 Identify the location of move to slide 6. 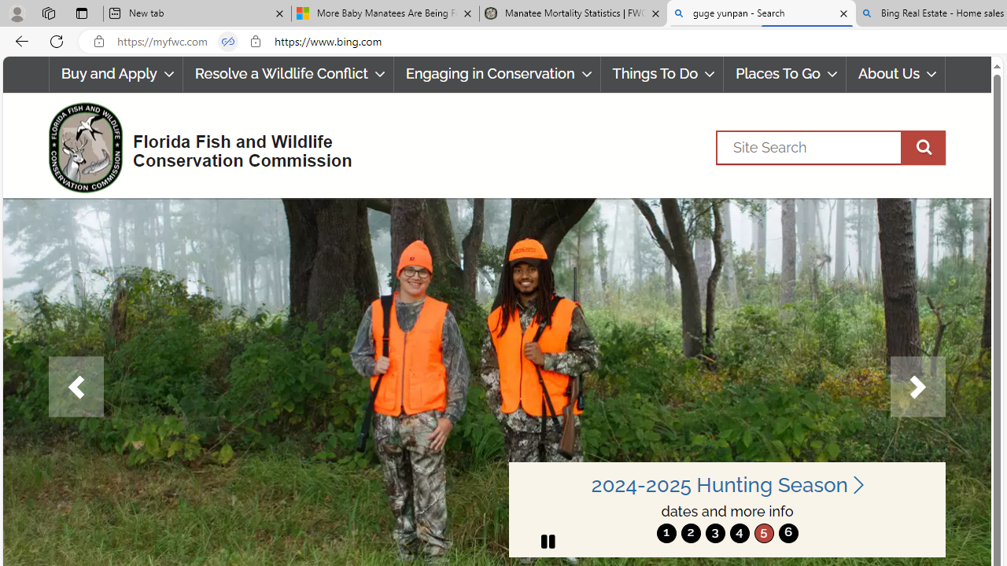
(788, 533).